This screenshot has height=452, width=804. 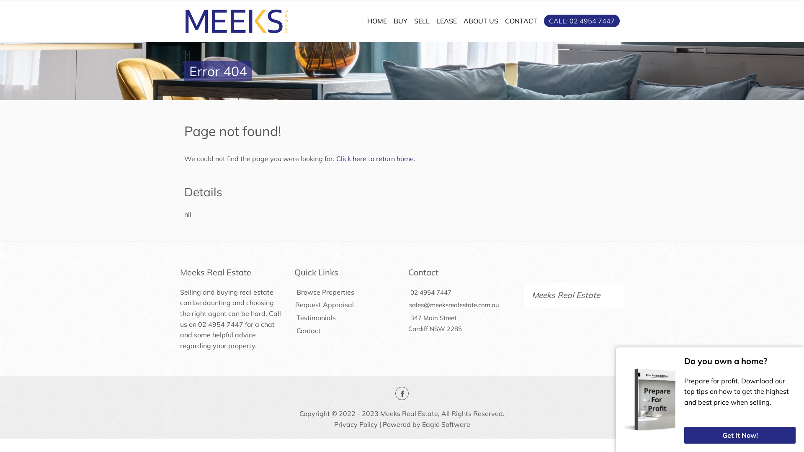 What do you see at coordinates (324, 292) in the screenshot?
I see `Browse Properties` at bounding box center [324, 292].